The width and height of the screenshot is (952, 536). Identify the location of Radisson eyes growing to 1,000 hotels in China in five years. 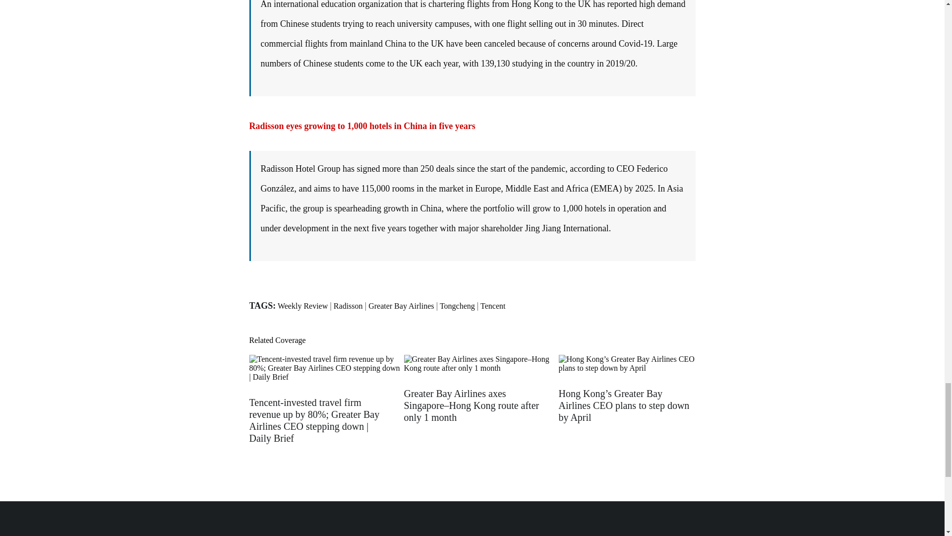
(362, 126).